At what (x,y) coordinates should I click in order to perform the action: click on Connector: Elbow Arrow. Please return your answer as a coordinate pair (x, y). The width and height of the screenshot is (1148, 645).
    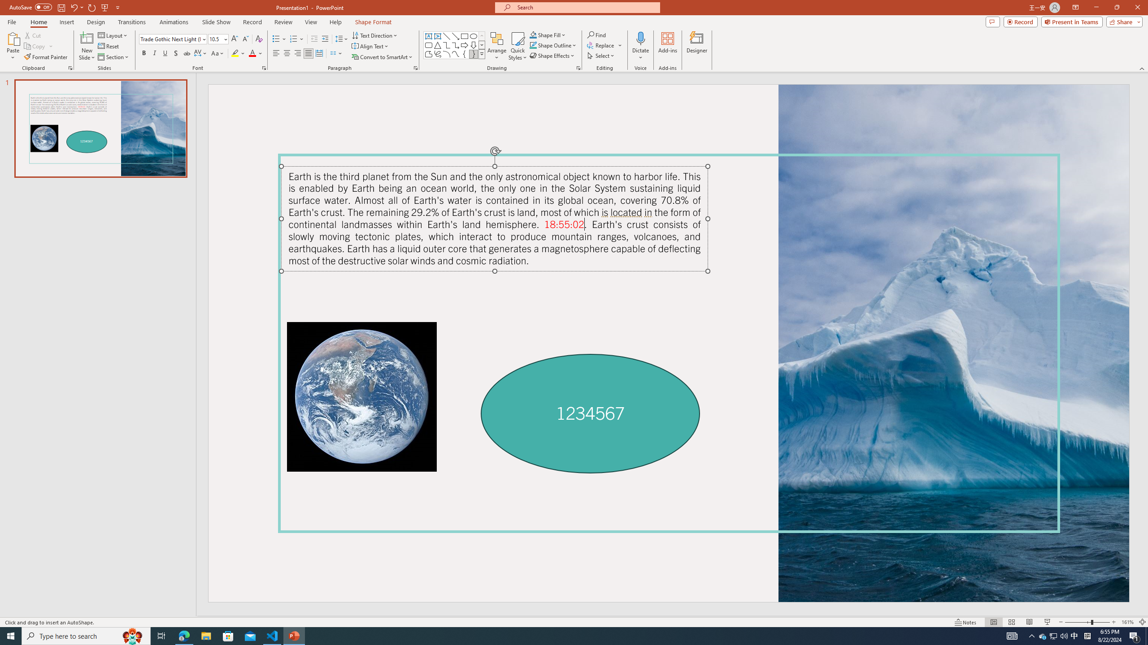
    Looking at the image, I should click on (456, 45).